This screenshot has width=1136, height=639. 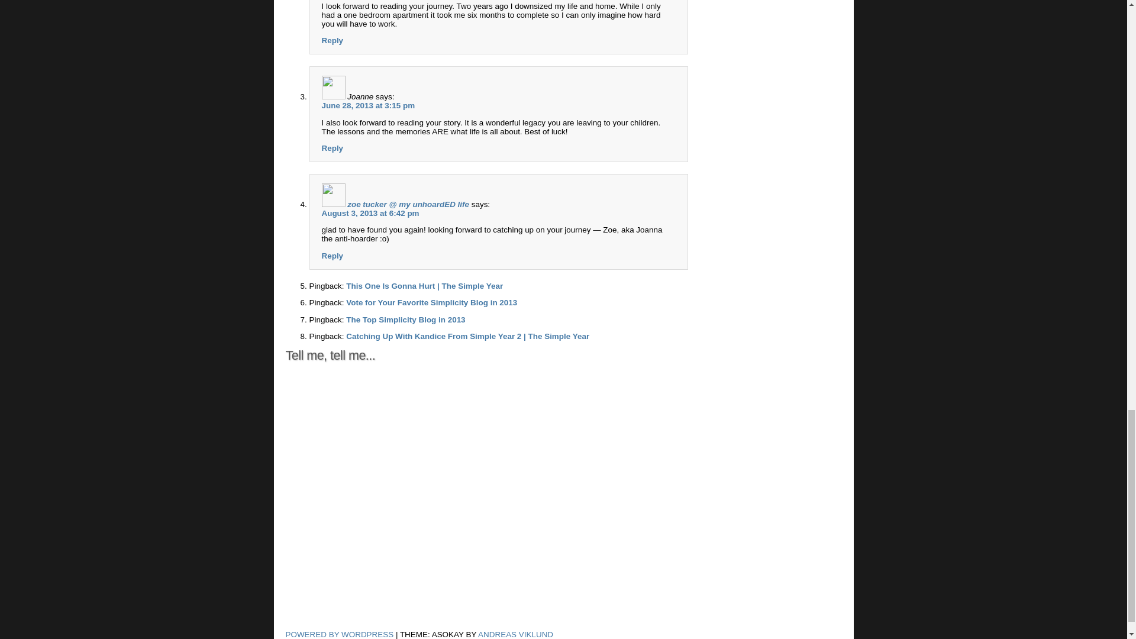 I want to click on August 3, 2013 at 6:42 pm, so click(x=370, y=213).